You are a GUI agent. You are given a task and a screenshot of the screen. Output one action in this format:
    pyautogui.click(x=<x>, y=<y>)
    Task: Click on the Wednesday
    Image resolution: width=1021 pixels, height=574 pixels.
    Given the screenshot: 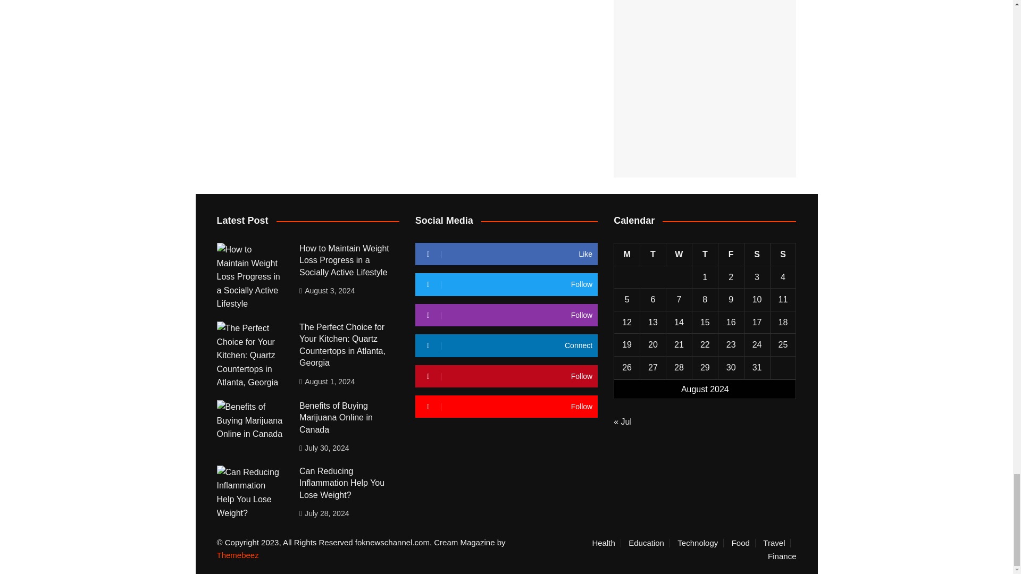 What is the action you would take?
    pyautogui.click(x=679, y=255)
    